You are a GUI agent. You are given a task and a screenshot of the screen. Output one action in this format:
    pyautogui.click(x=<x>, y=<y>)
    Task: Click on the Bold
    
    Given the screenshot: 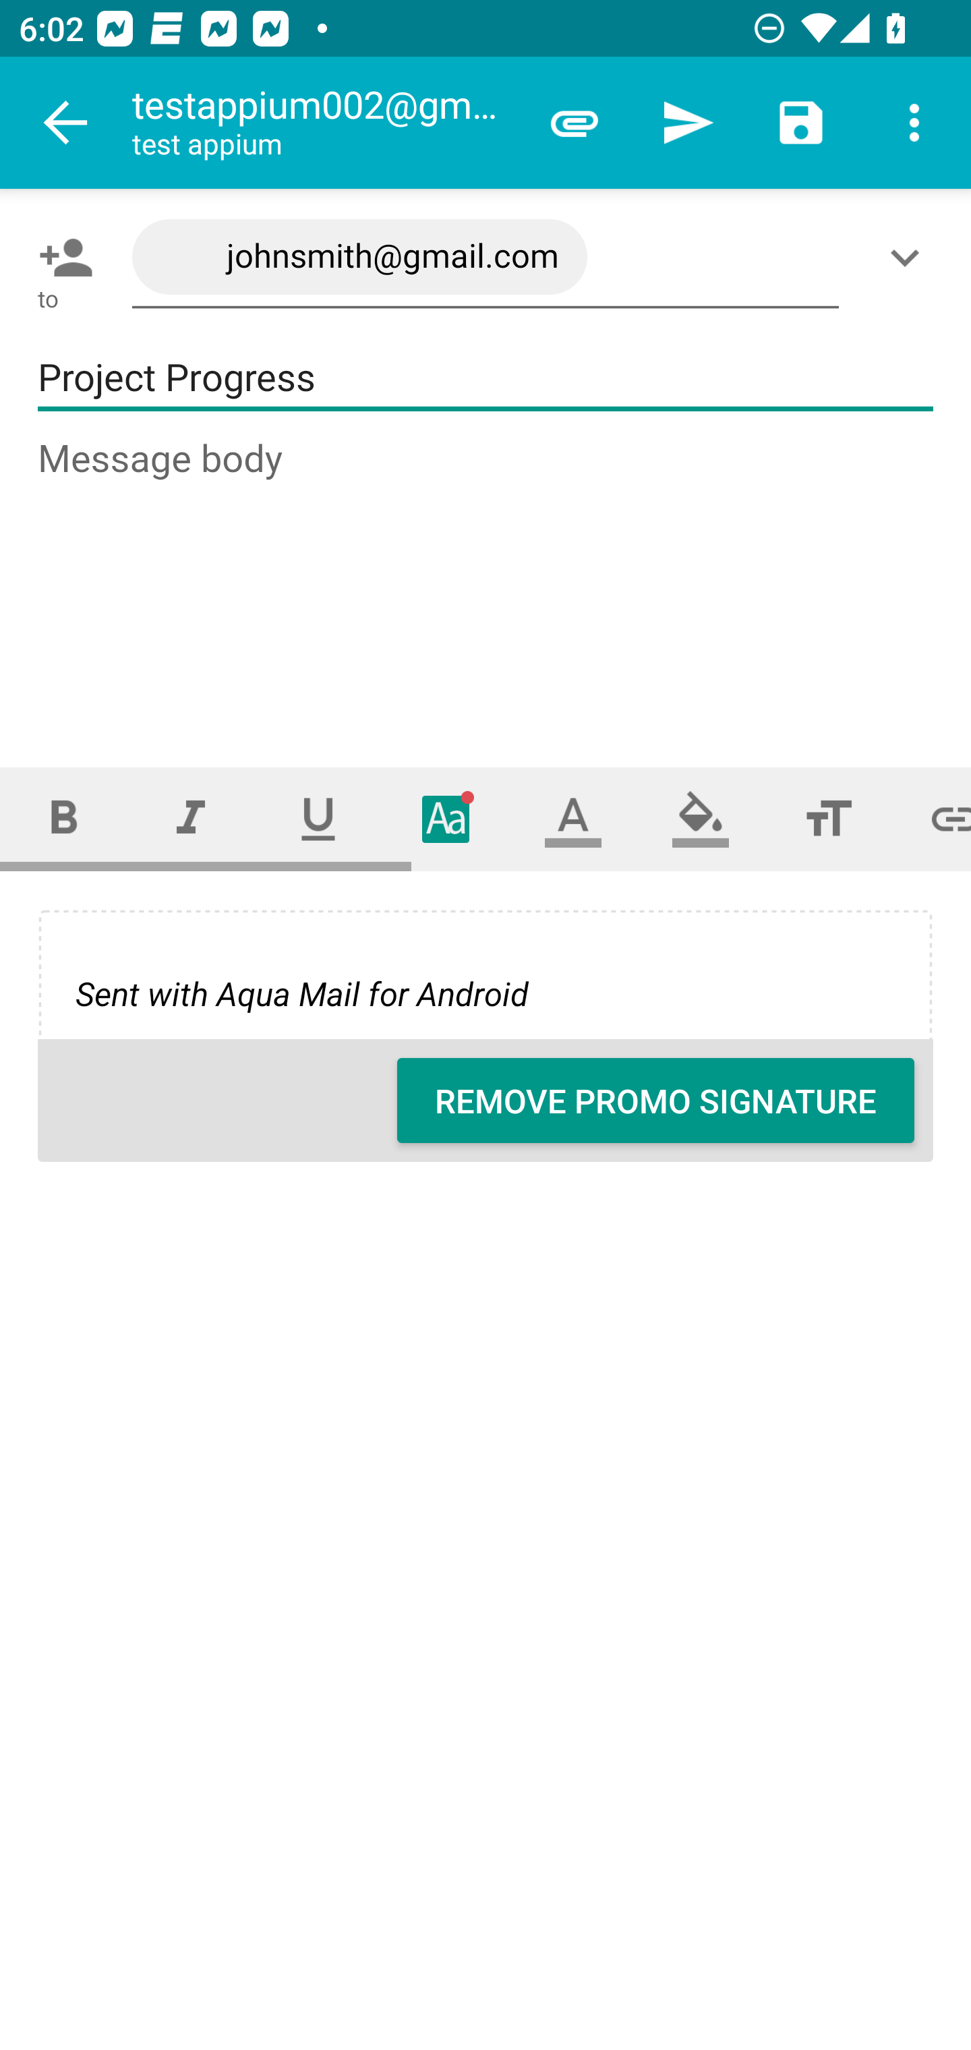 What is the action you would take?
    pyautogui.click(x=63, y=819)
    